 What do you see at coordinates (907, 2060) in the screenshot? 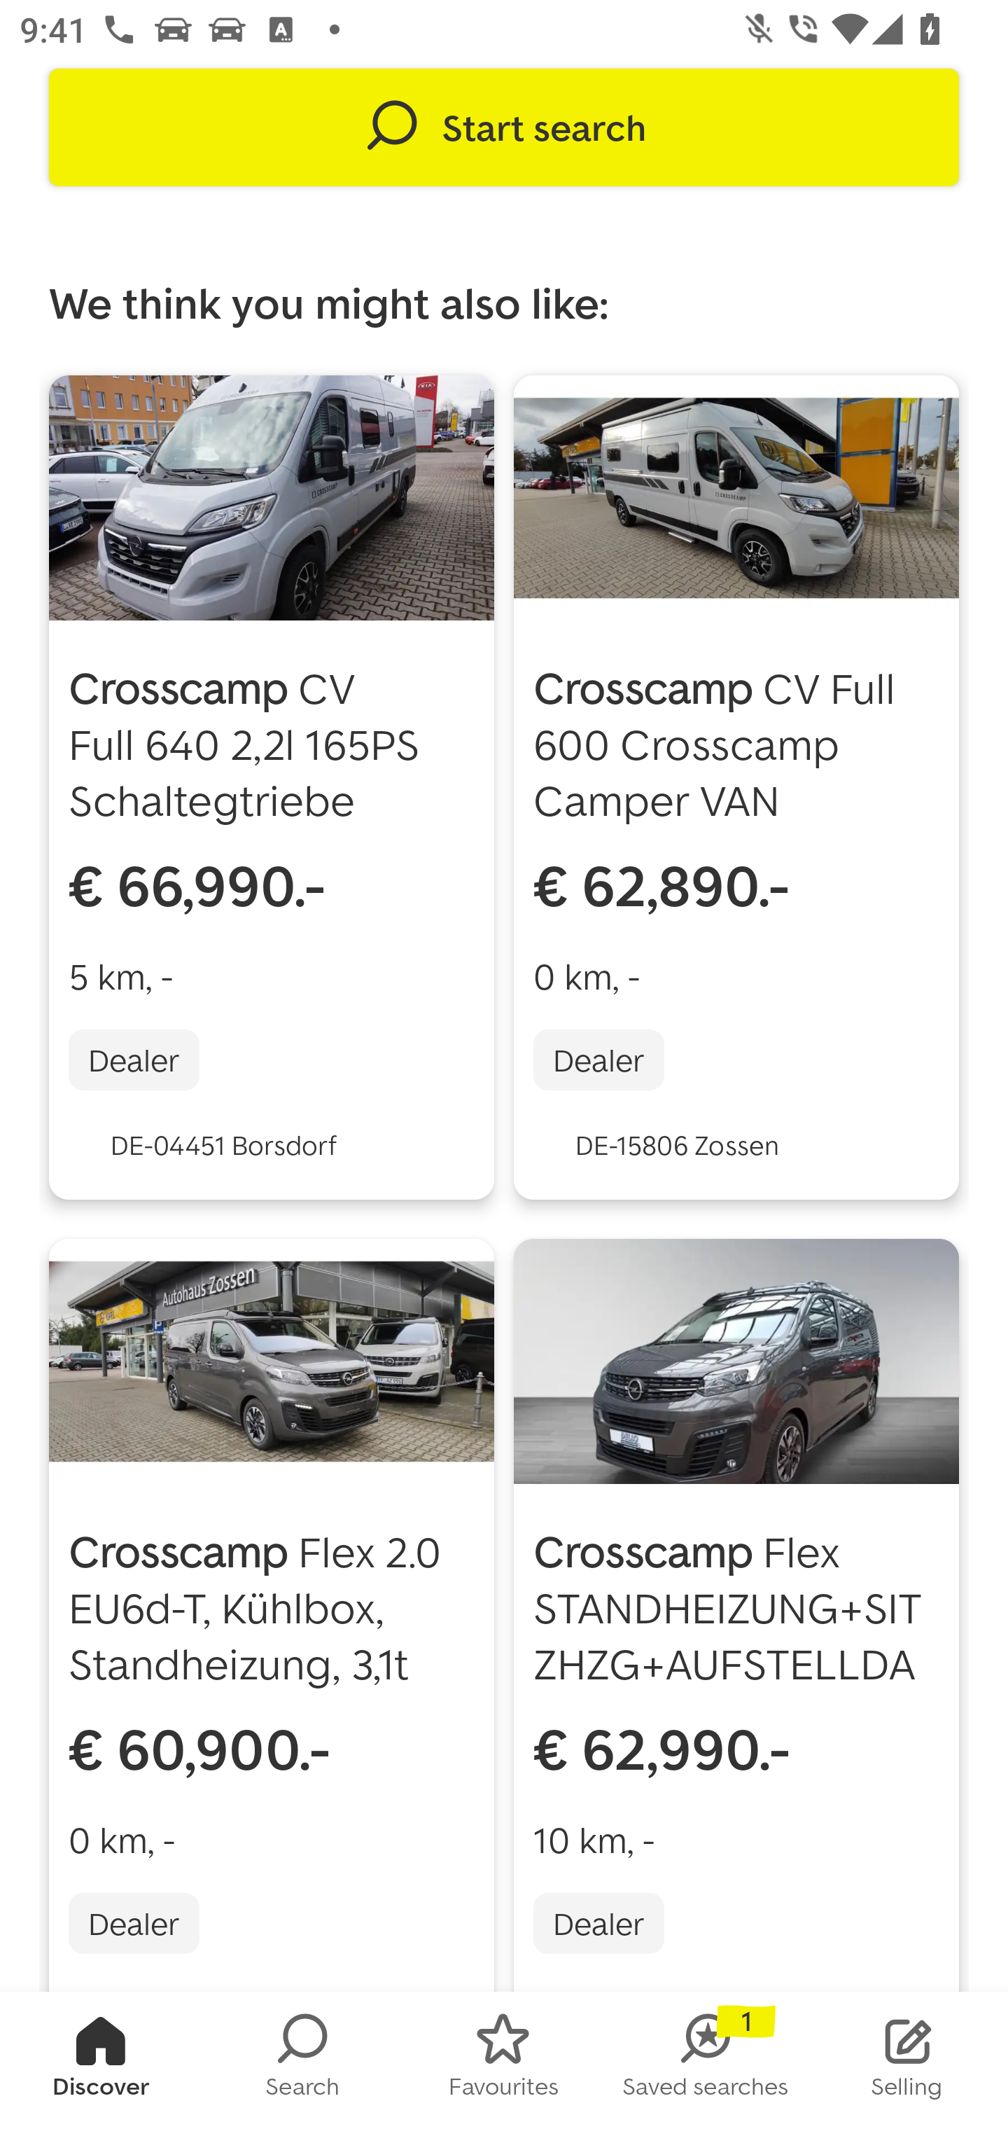
I see `STOCK_LIST Selling` at bounding box center [907, 2060].